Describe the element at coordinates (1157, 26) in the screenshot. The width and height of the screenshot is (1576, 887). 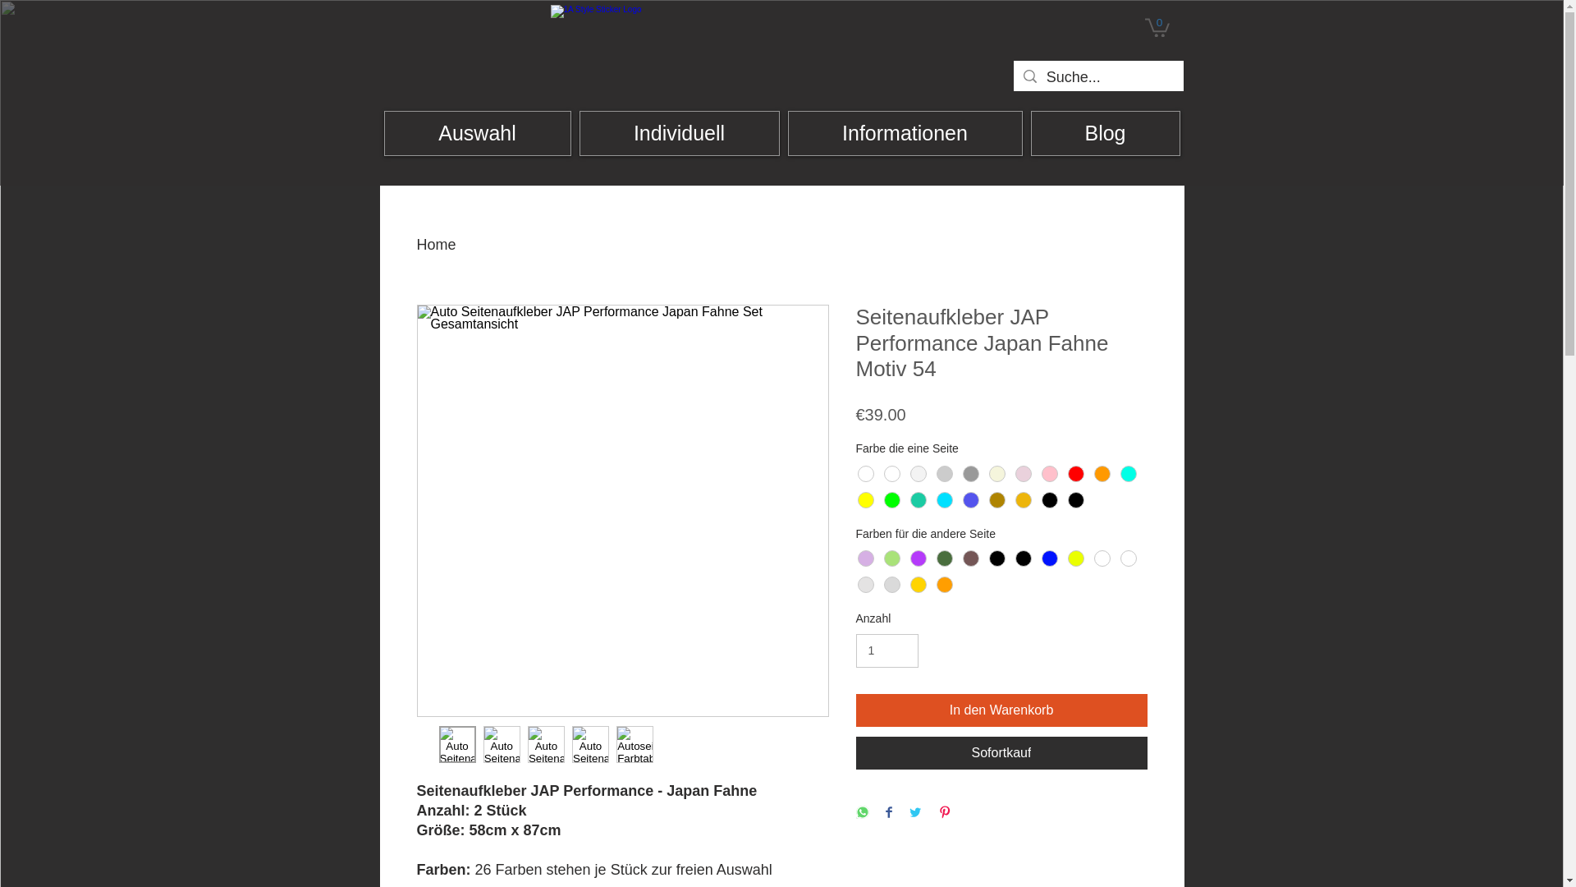
I see `0` at that location.